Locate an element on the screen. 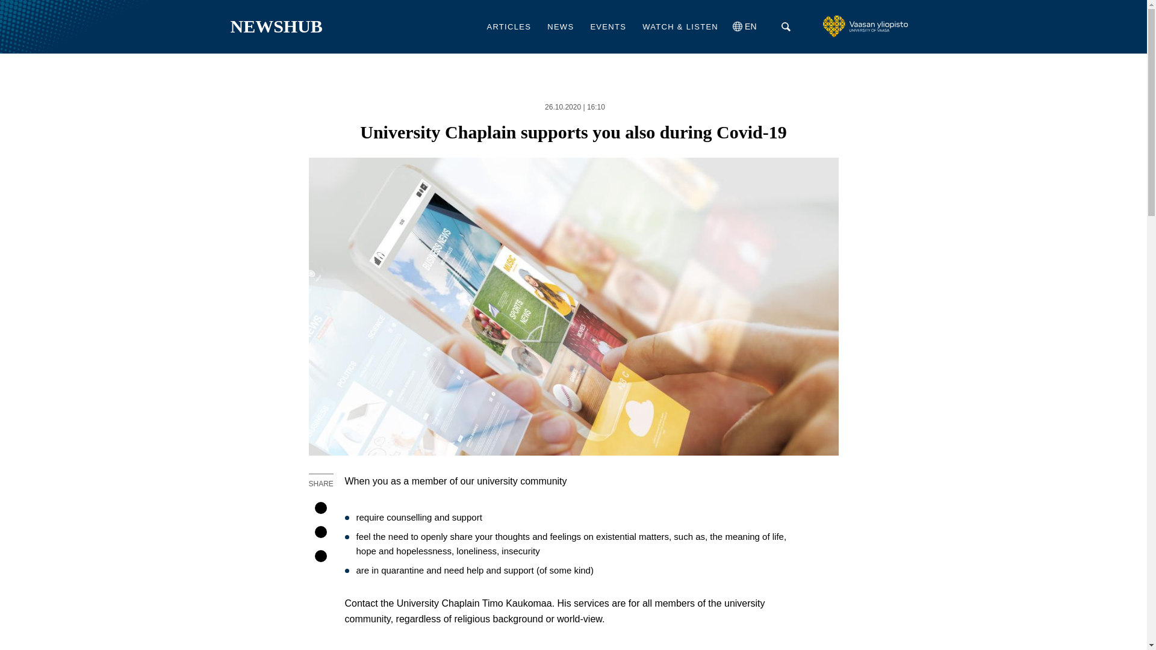 Image resolution: width=1156 pixels, height=650 pixels. Share to Linkedin is located at coordinates (320, 532).